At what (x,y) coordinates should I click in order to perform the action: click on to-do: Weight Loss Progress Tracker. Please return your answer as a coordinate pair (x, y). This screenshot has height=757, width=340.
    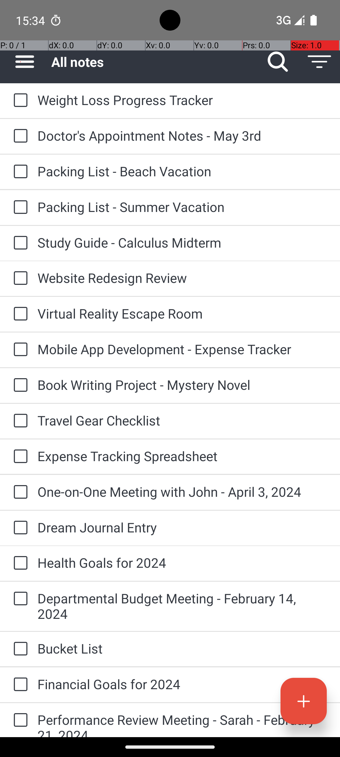
    Looking at the image, I should click on (19, 101).